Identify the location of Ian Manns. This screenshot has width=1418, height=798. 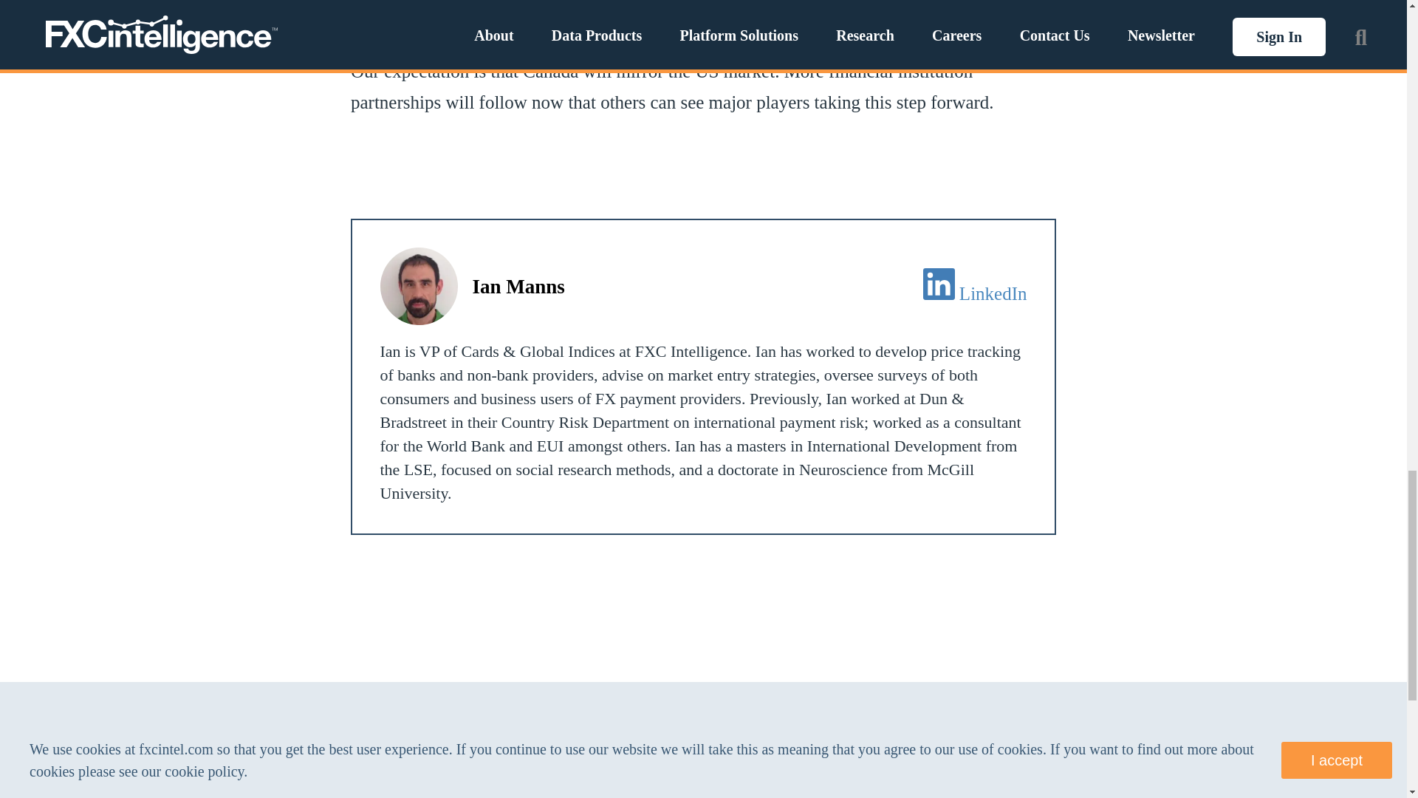
(518, 286).